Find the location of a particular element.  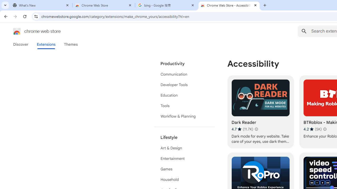

Household is located at coordinates (184, 180).